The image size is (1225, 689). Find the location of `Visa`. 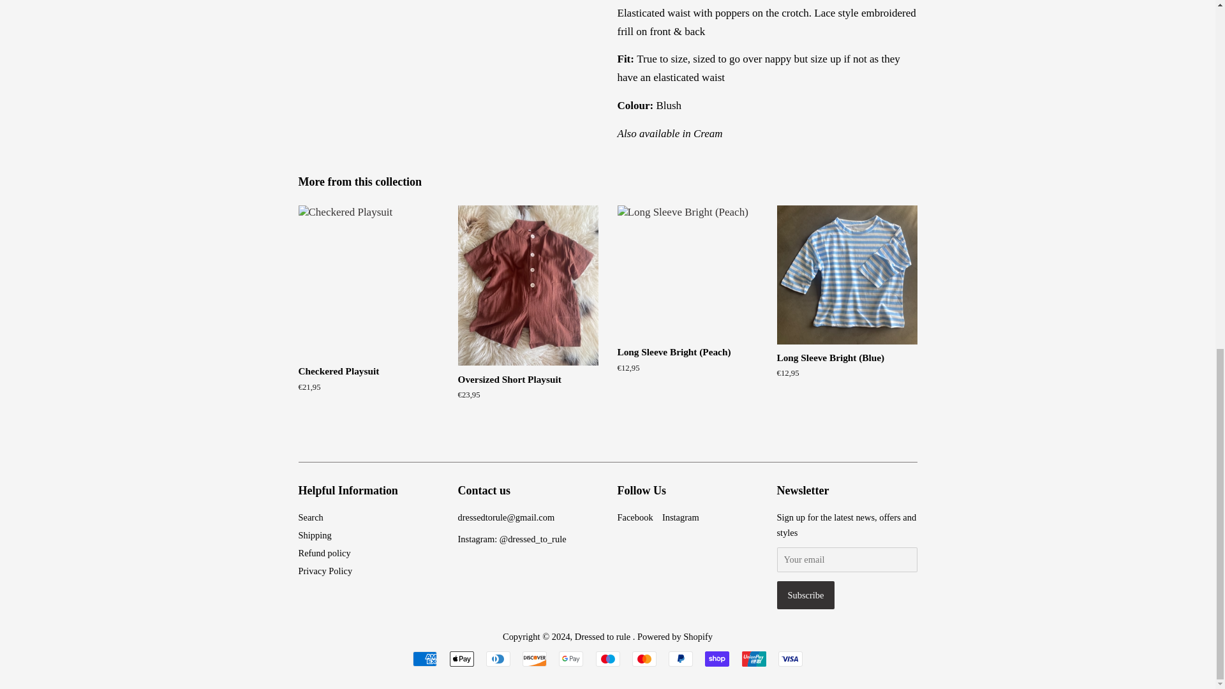

Visa is located at coordinates (790, 658).